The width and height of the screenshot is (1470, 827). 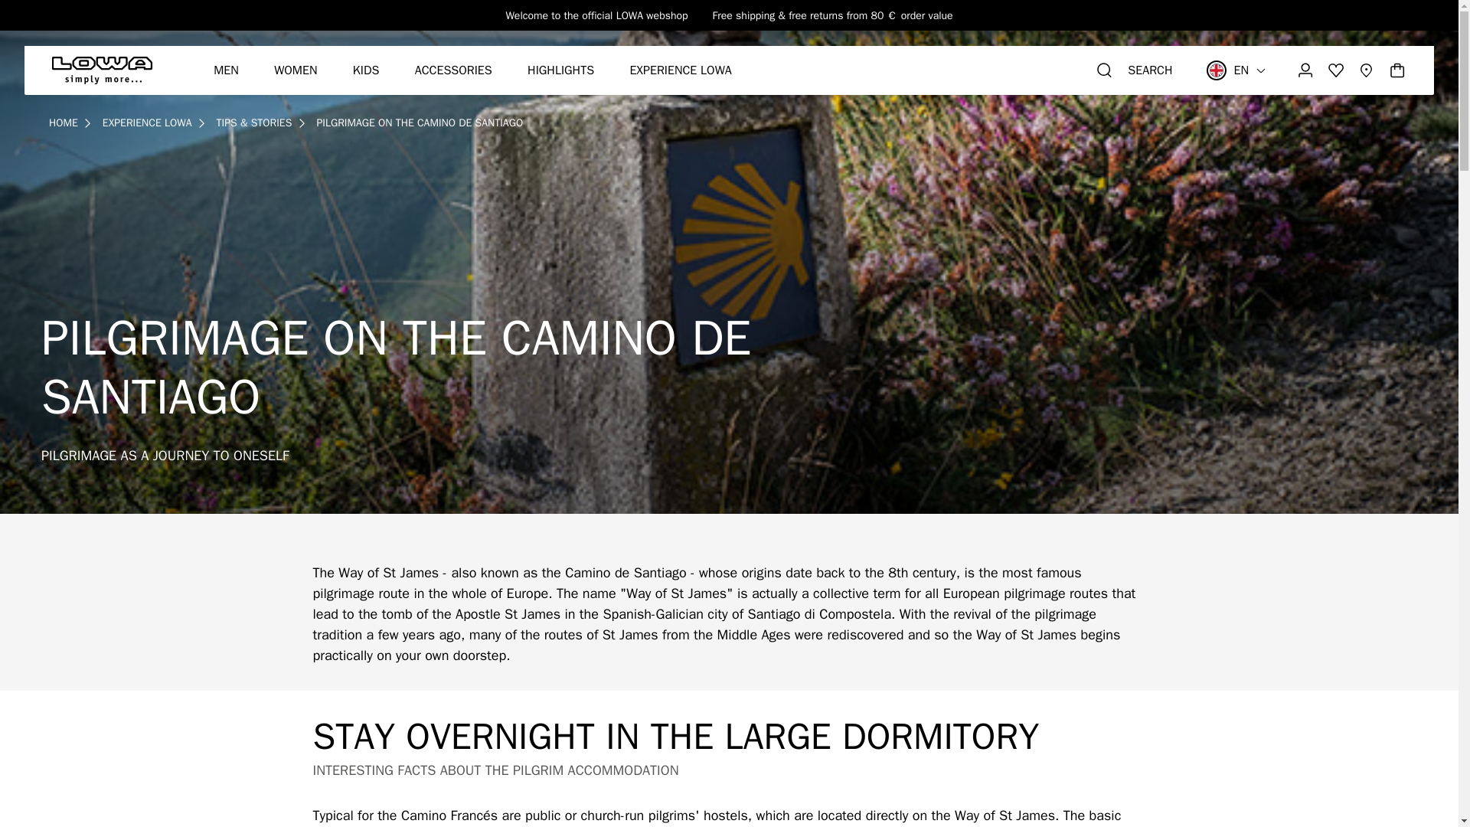 I want to click on ACCESSORIES, so click(x=453, y=70).